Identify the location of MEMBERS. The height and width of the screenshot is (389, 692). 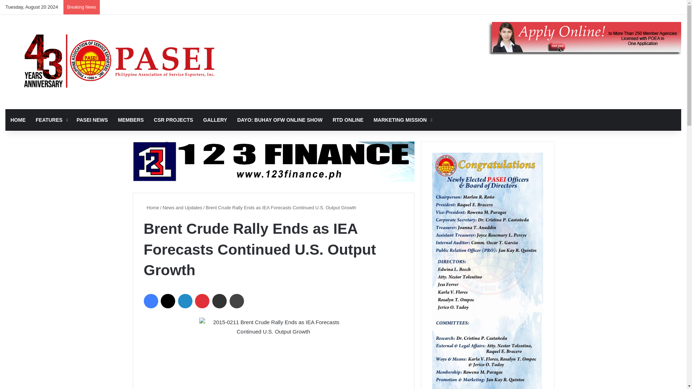
(130, 120).